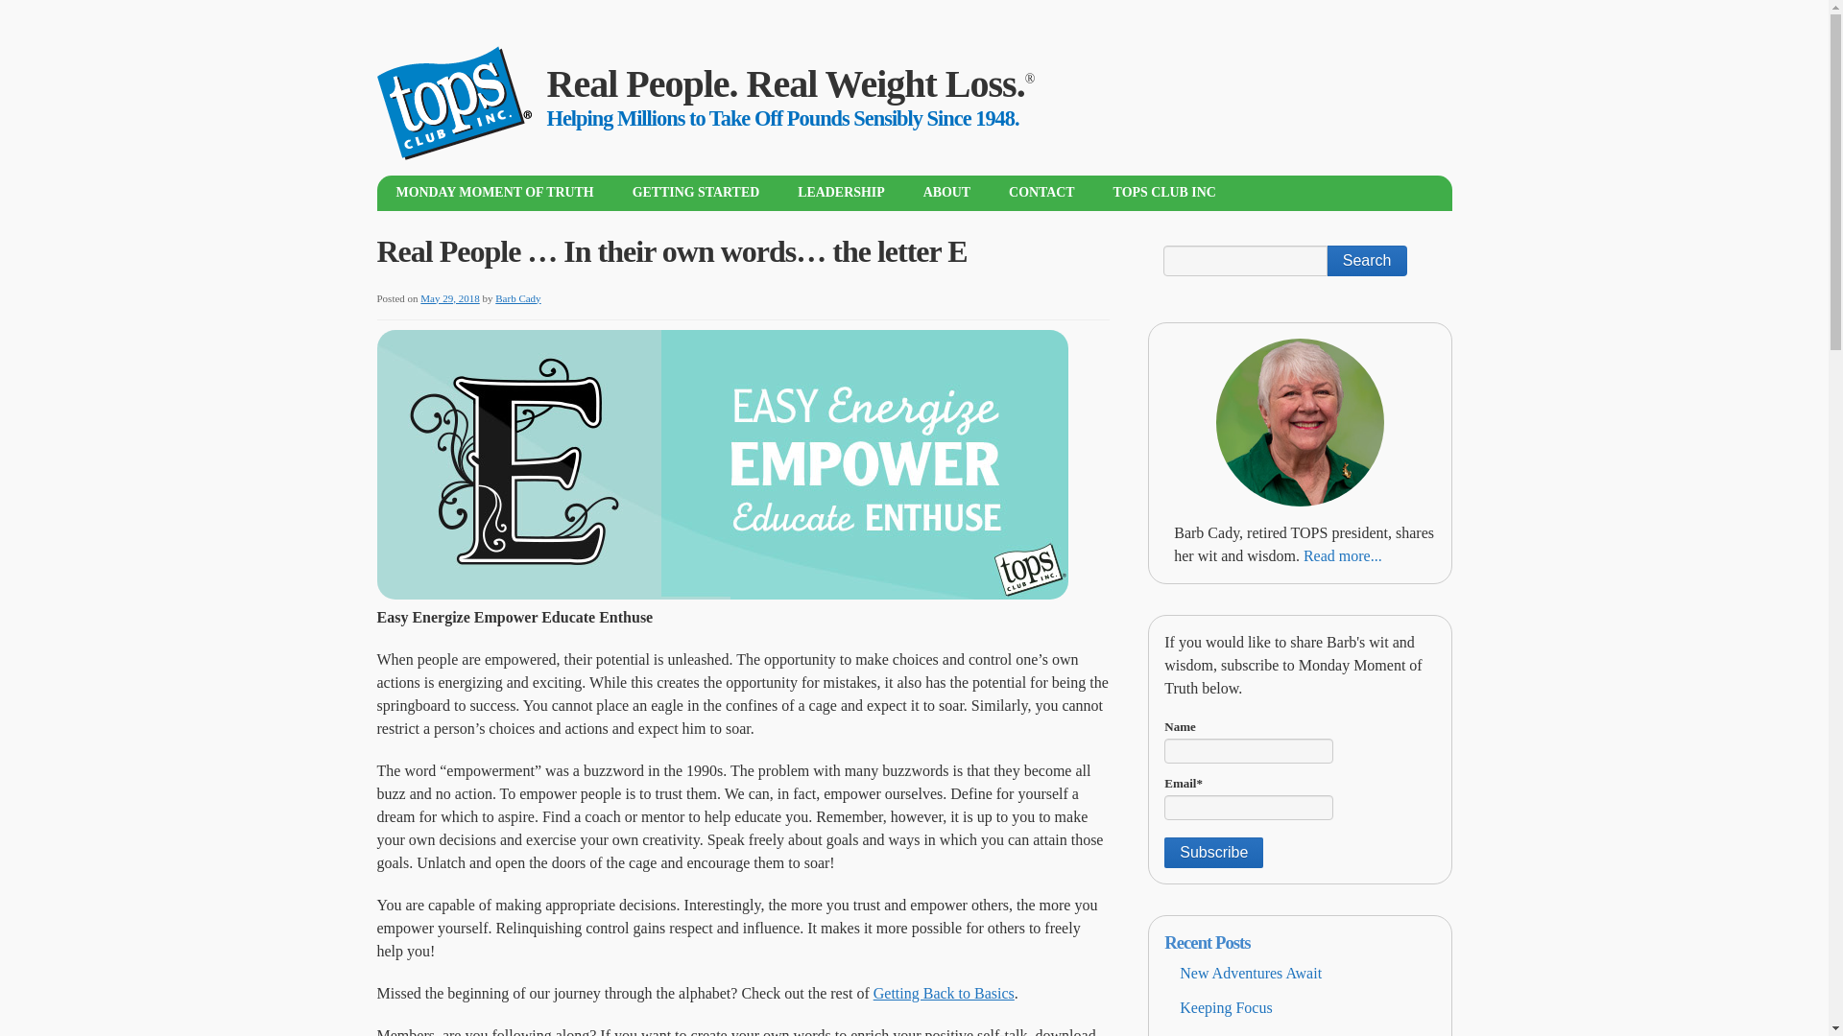 This screenshot has height=1036, width=1843. Describe the element at coordinates (697, 193) in the screenshot. I see `GETTING STARTED` at that location.